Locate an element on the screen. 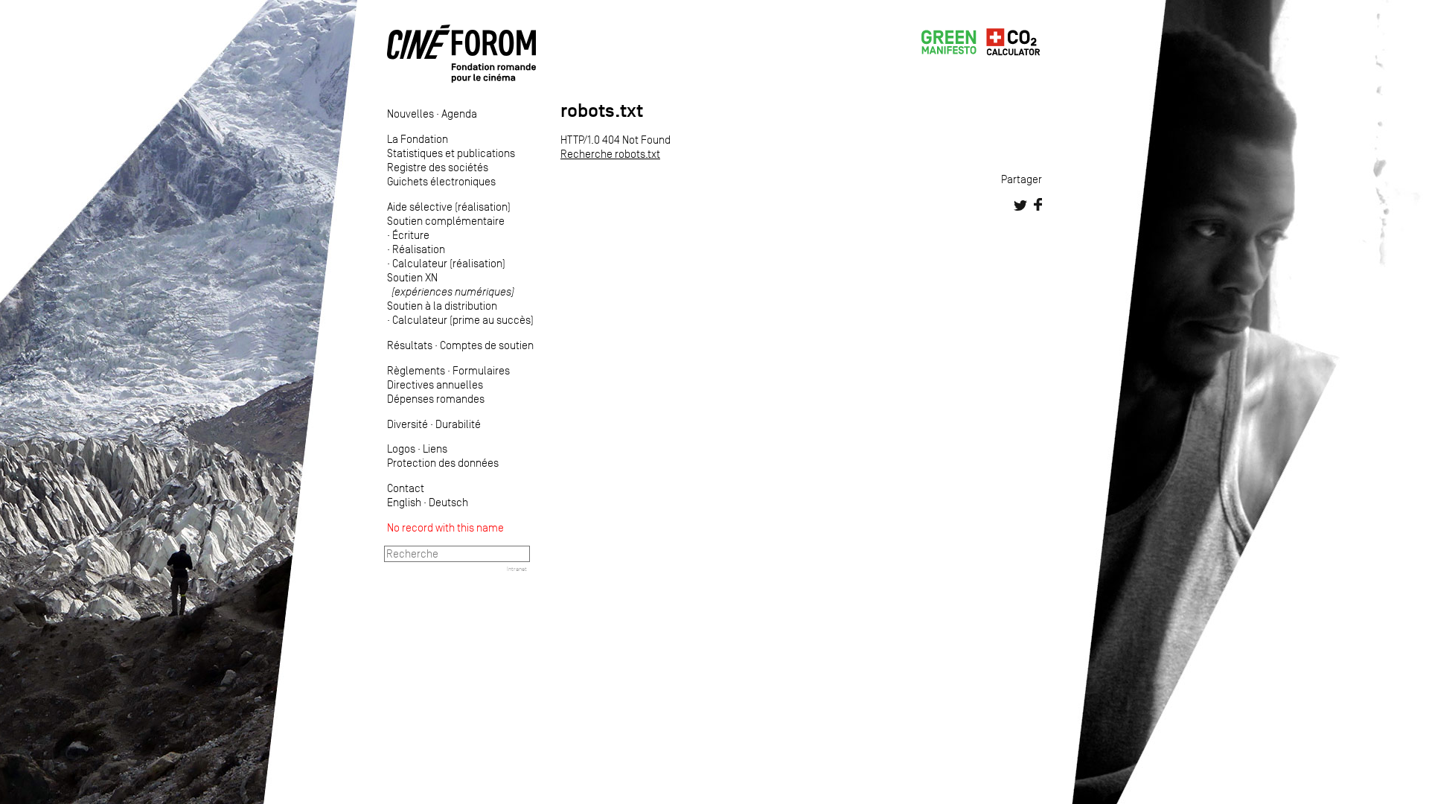 The height and width of the screenshot is (804, 1429). Logos is located at coordinates (401, 448).